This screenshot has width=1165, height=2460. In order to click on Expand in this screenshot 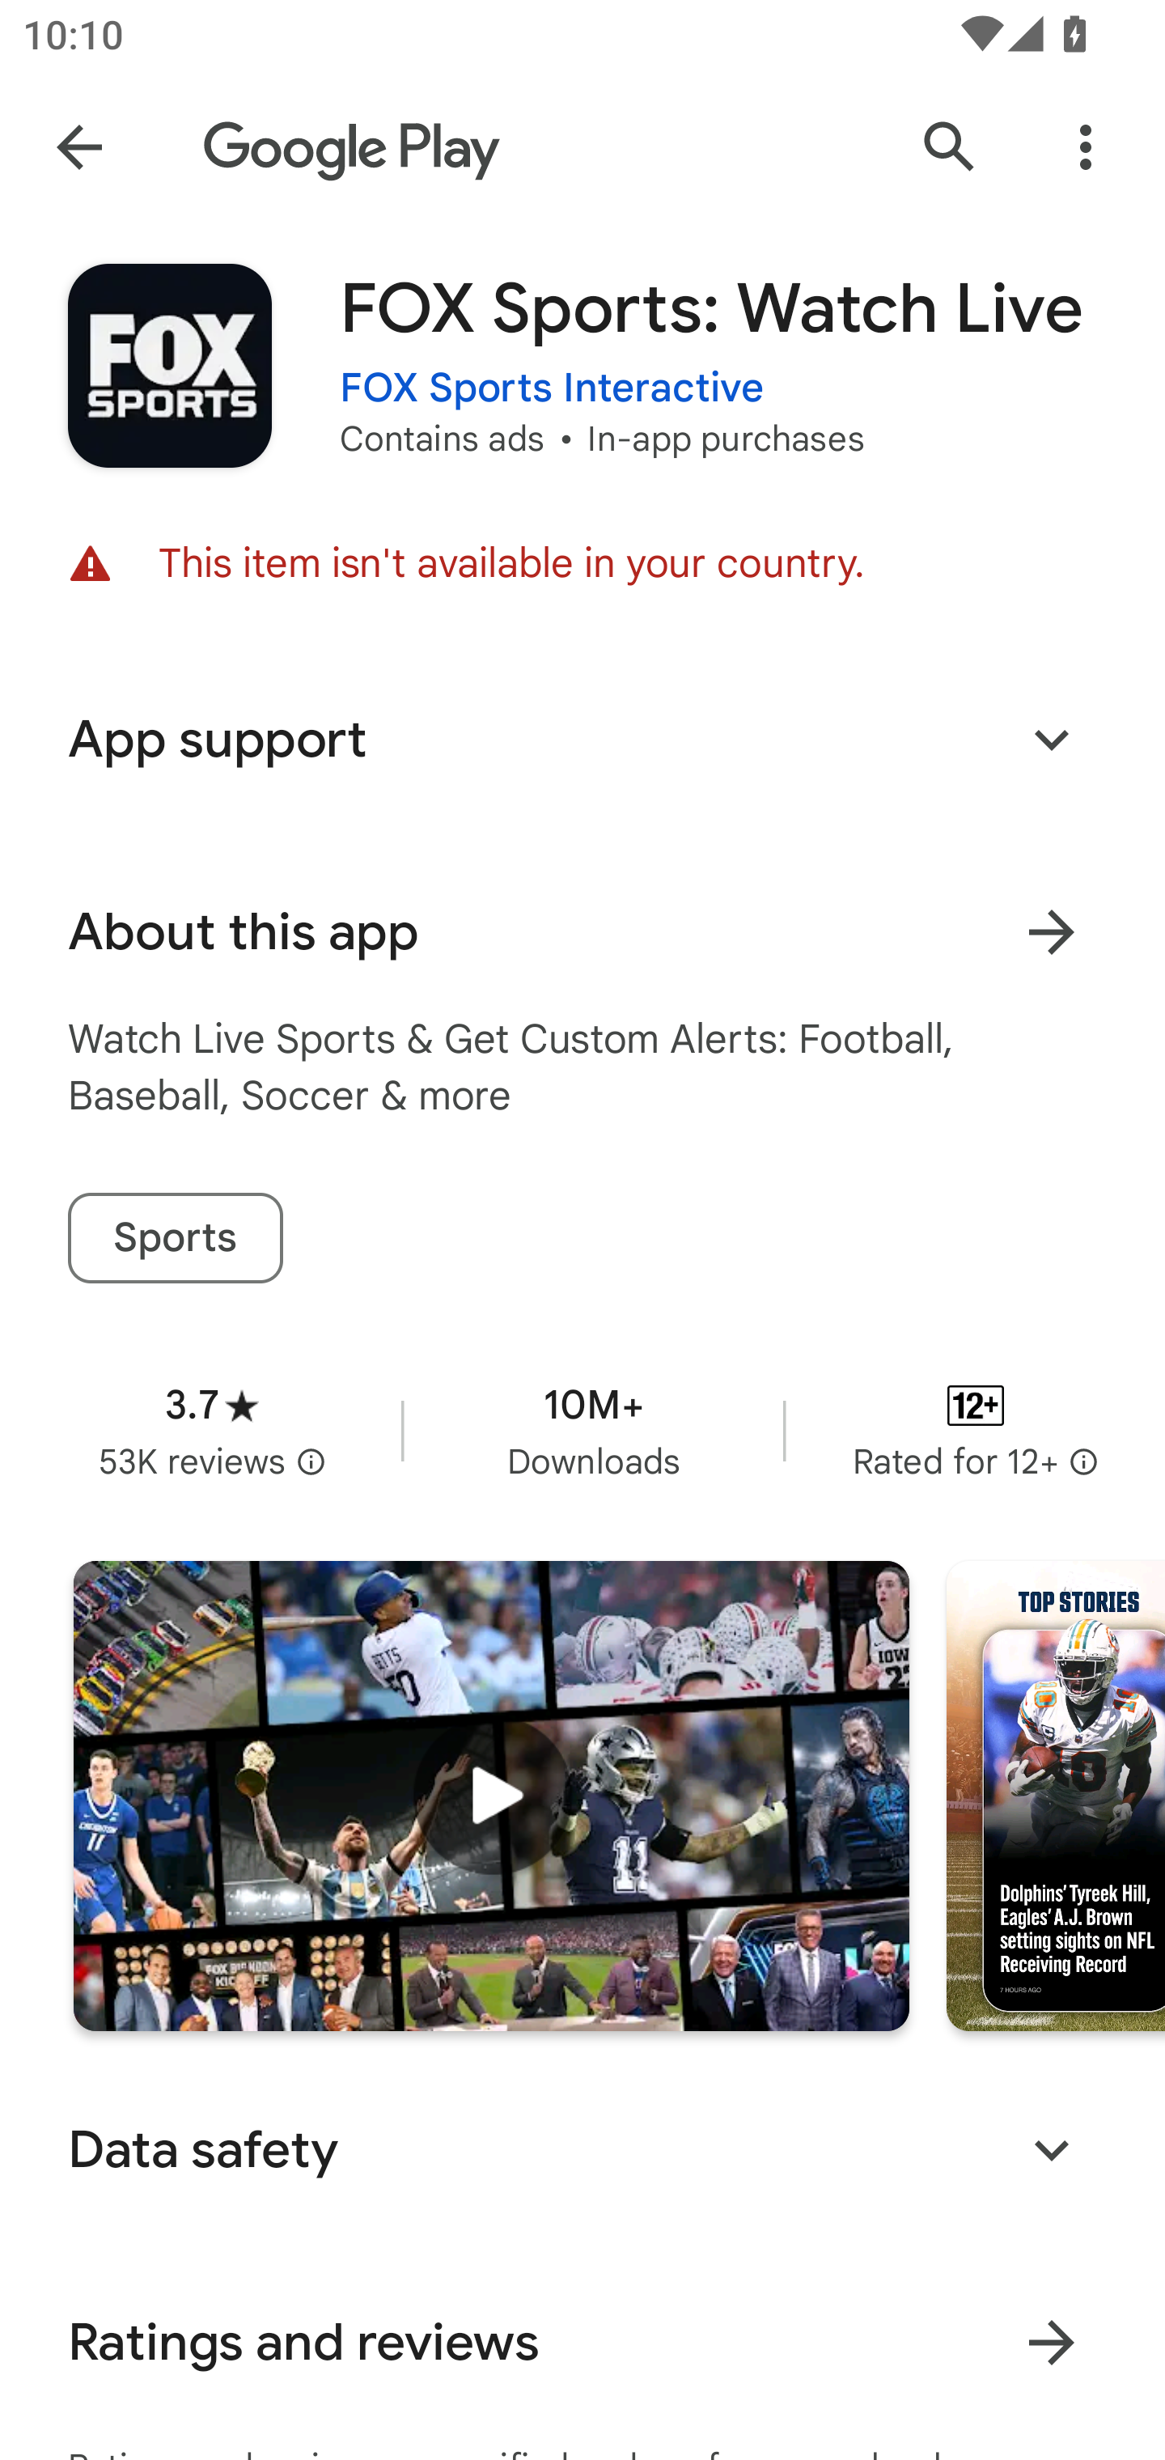, I will do `click(1051, 739)`.